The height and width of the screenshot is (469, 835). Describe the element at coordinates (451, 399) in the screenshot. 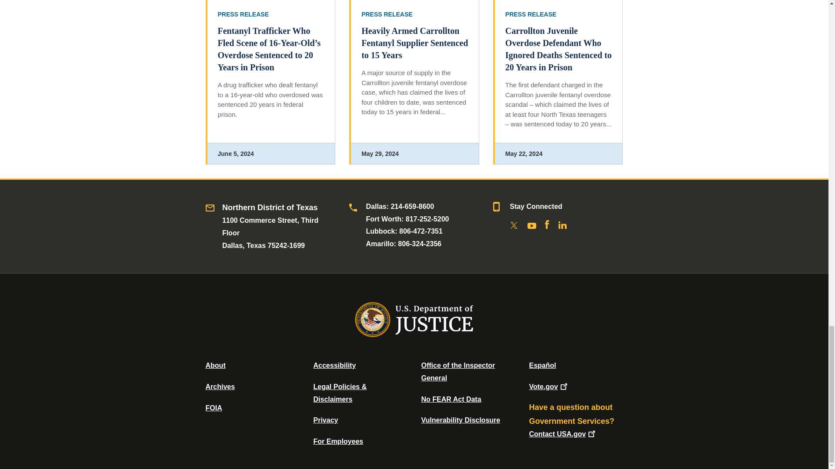

I see `Data Posted Pursuant To The No Fear Act` at that location.